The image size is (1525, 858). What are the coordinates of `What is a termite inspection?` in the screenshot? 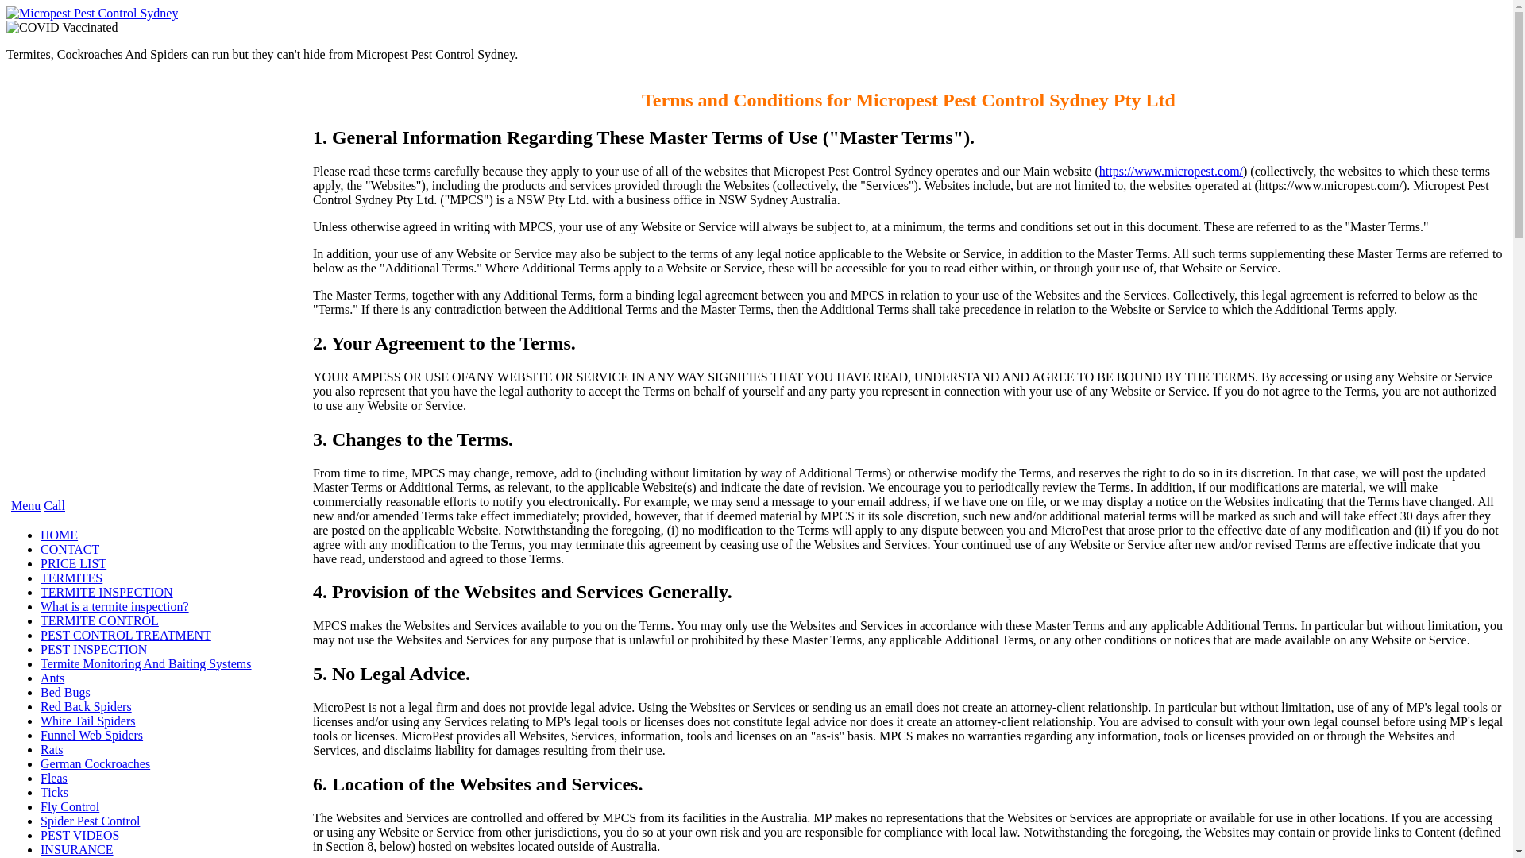 It's located at (114, 606).